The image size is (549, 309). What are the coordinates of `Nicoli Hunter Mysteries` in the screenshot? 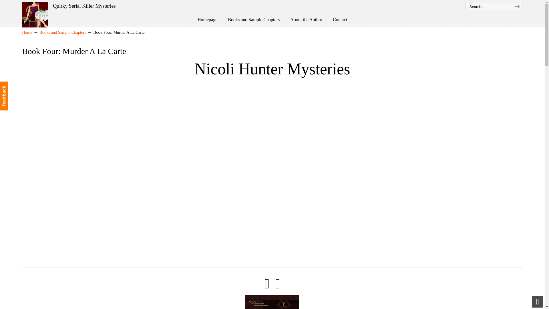 It's located at (35, 15).